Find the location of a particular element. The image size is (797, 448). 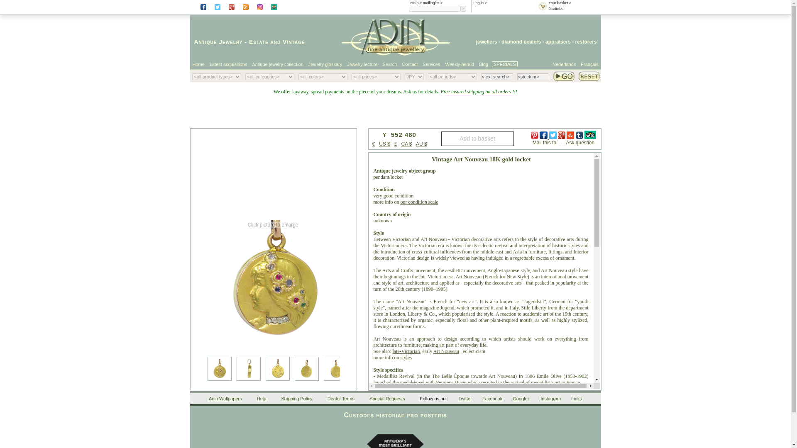

Estate is located at coordinates (259, 41).